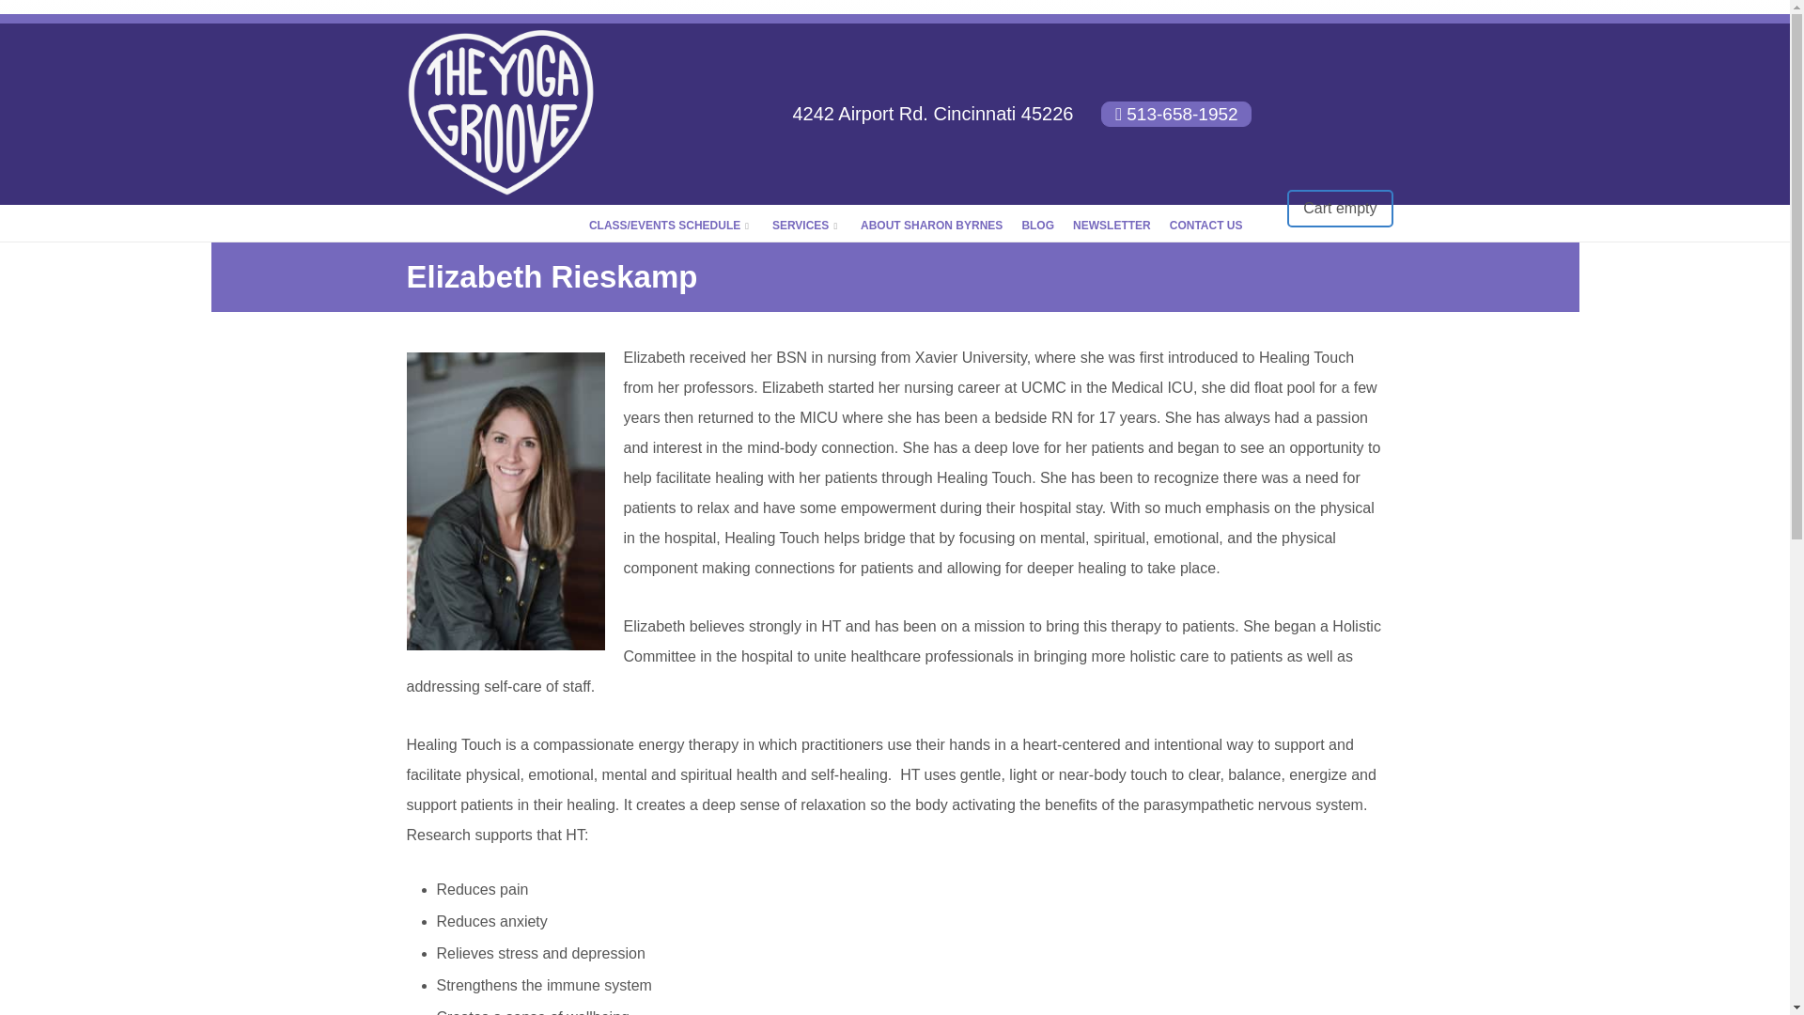 The width and height of the screenshot is (1804, 1015). Describe the element at coordinates (1340, 208) in the screenshot. I see `Cart empty` at that location.